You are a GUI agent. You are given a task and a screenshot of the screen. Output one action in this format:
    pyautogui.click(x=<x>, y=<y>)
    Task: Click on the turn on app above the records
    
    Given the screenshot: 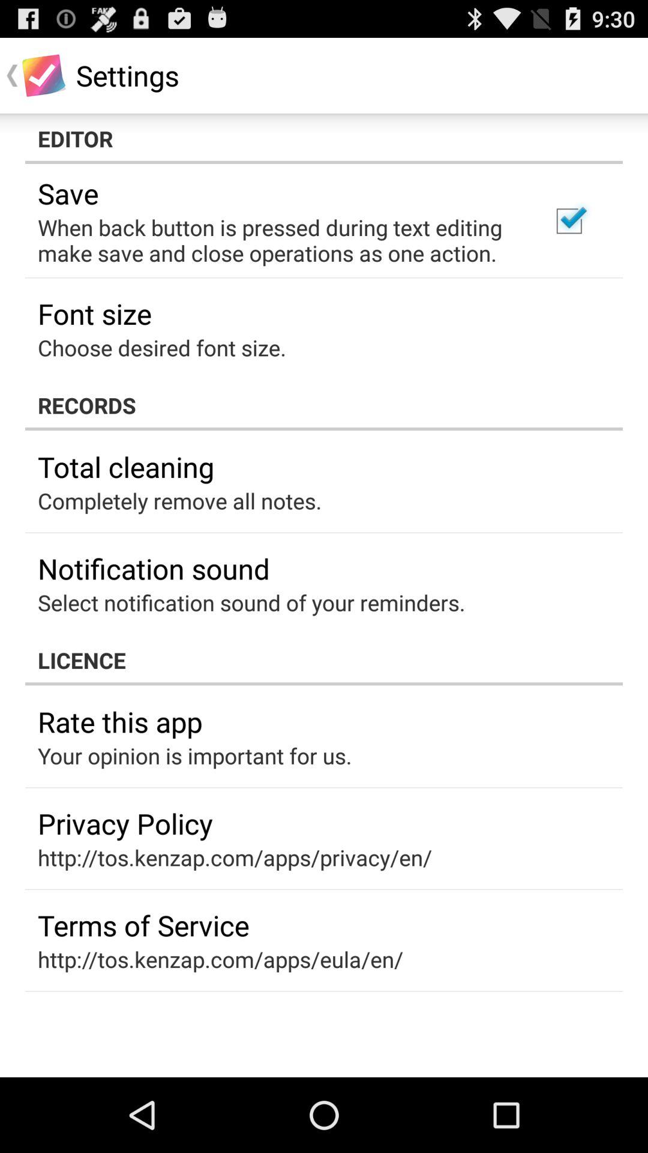 What is the action you would take?
    pyautogui.click(x=569, y=221)
    